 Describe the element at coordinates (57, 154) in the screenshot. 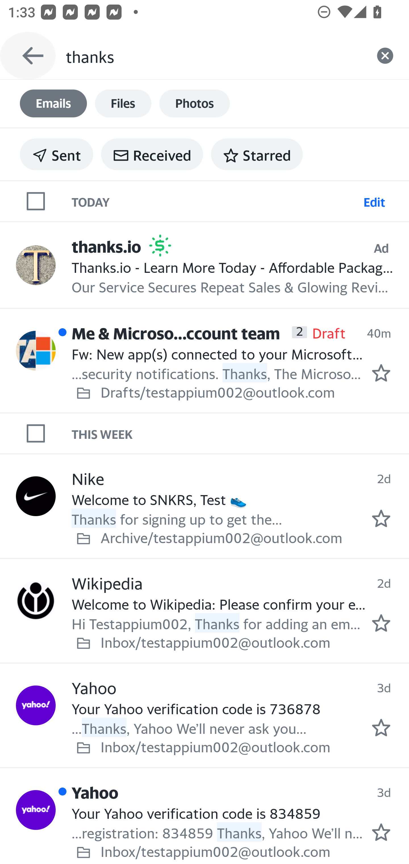

I see `Sent` at that location.